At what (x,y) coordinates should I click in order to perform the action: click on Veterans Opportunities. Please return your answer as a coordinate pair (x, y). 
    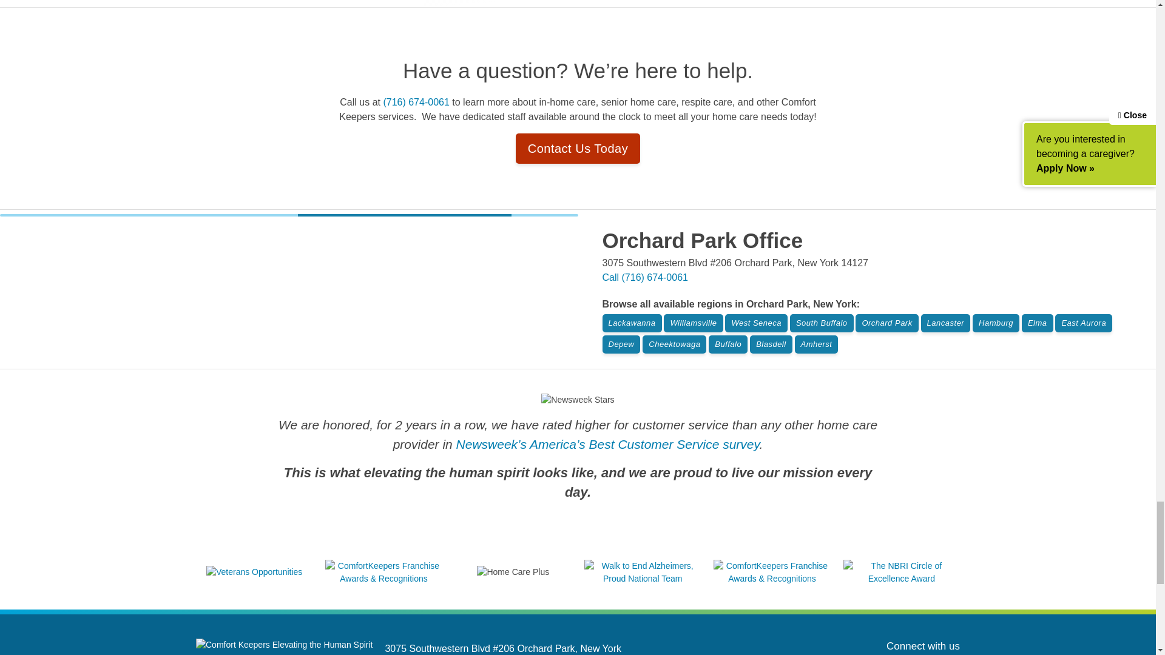
    Looking at the image, I should click on (254, 572).